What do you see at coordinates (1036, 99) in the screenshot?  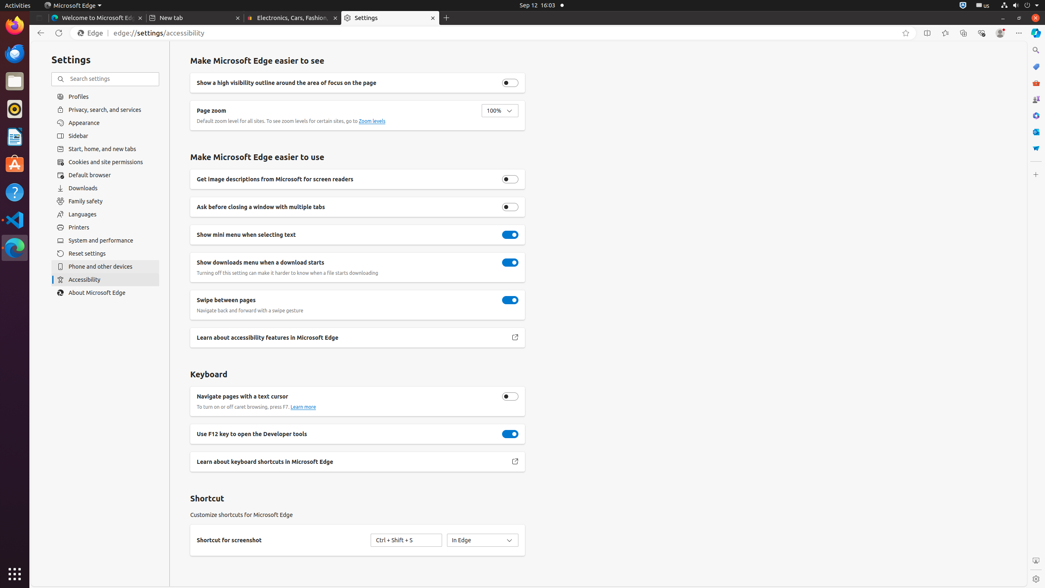 I see `Games` at bounding box center [1036, 99].